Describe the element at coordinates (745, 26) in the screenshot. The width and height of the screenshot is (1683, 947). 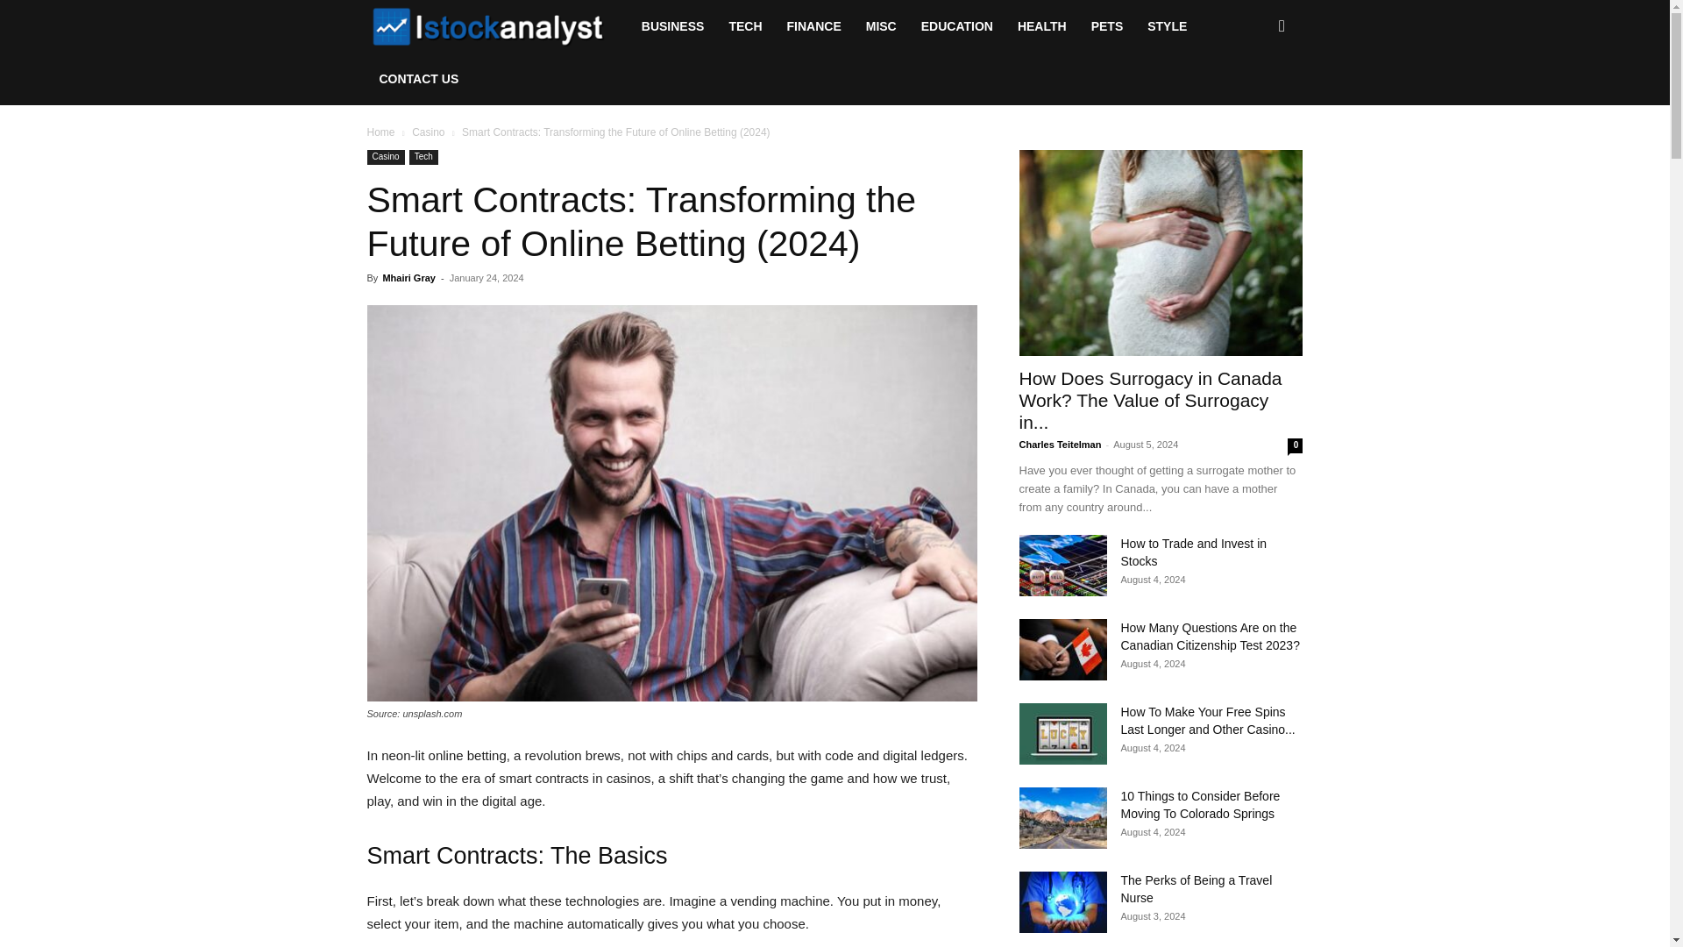
I see `TECH` at that location.